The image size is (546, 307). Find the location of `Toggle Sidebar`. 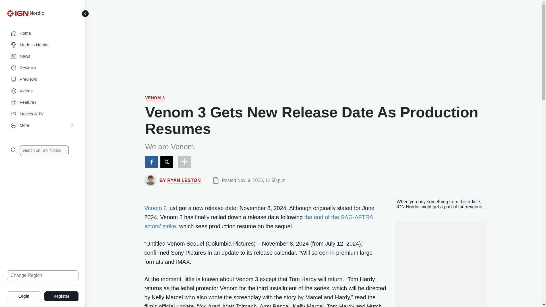

Toggle Sidebar is located at coordinates (85, 14).